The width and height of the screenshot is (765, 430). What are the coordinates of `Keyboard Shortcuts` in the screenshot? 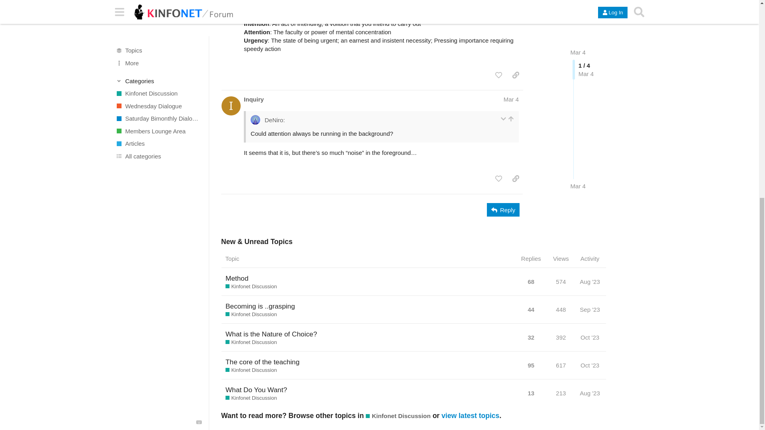 It's located at (199, 58).